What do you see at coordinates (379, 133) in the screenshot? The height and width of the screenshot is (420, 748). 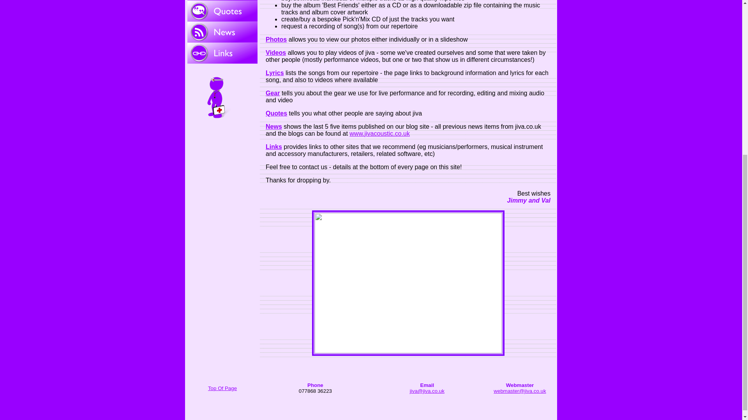 I see `www.jivacoustic.co.uk` at bounding box center [379, 133].